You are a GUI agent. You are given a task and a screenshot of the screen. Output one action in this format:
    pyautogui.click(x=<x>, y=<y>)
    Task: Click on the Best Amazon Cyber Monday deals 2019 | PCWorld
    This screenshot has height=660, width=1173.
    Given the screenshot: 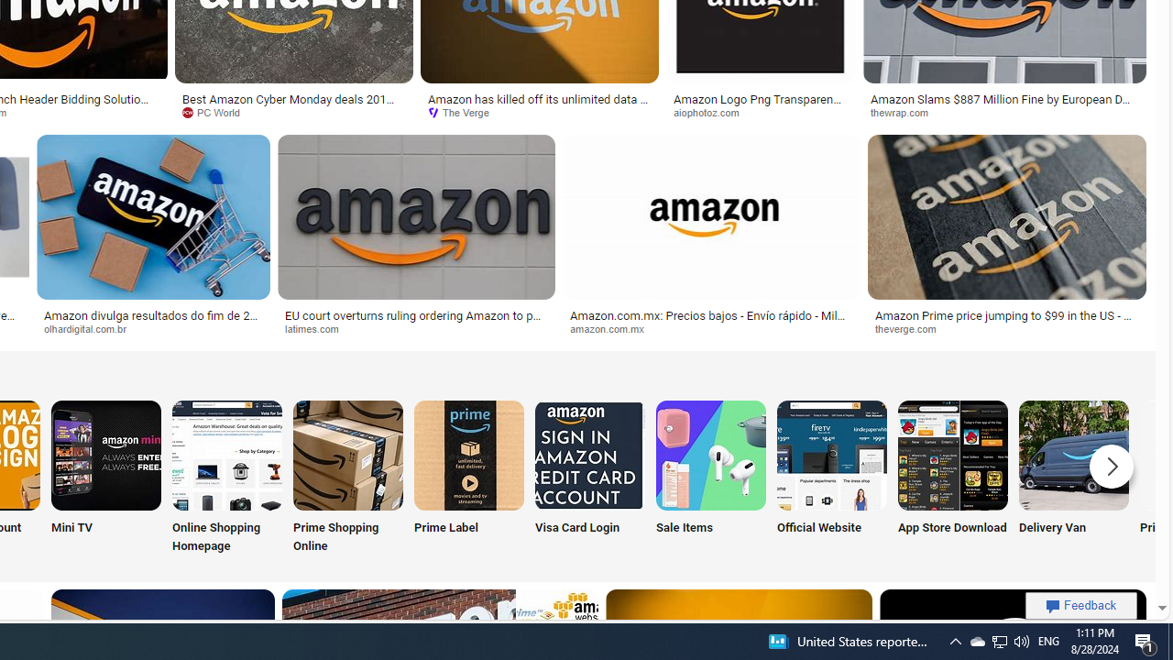 What is the action you would take?
    pyautogui.click(x=293, y=104)
    